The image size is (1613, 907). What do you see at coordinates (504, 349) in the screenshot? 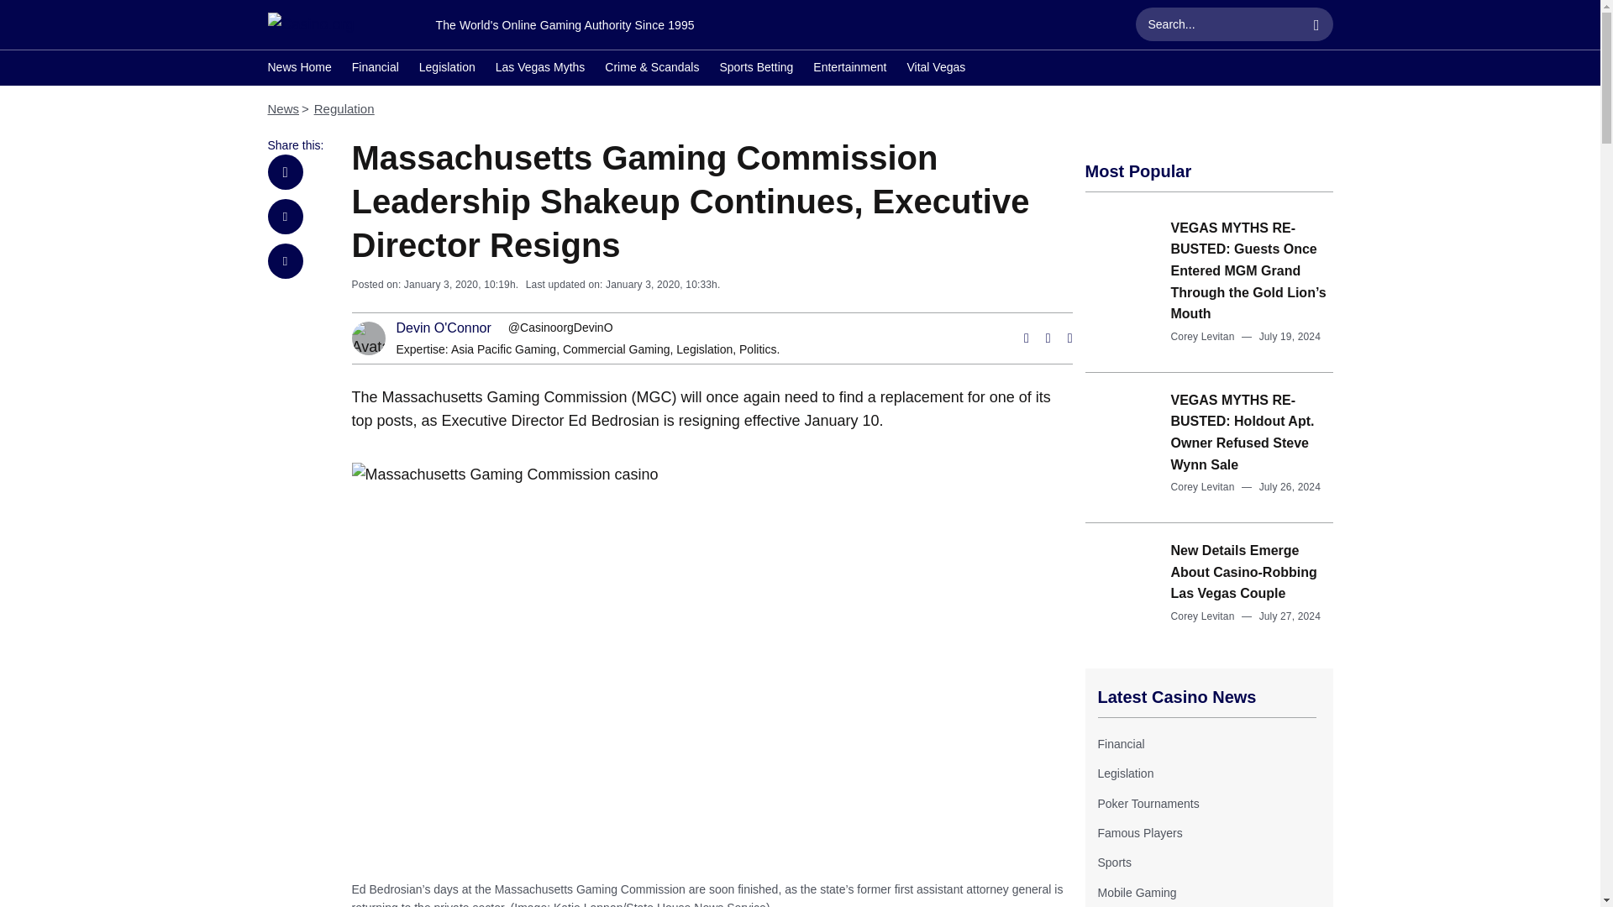
I see `Asia Pacific Gaming` at bounding box center [504, 349].